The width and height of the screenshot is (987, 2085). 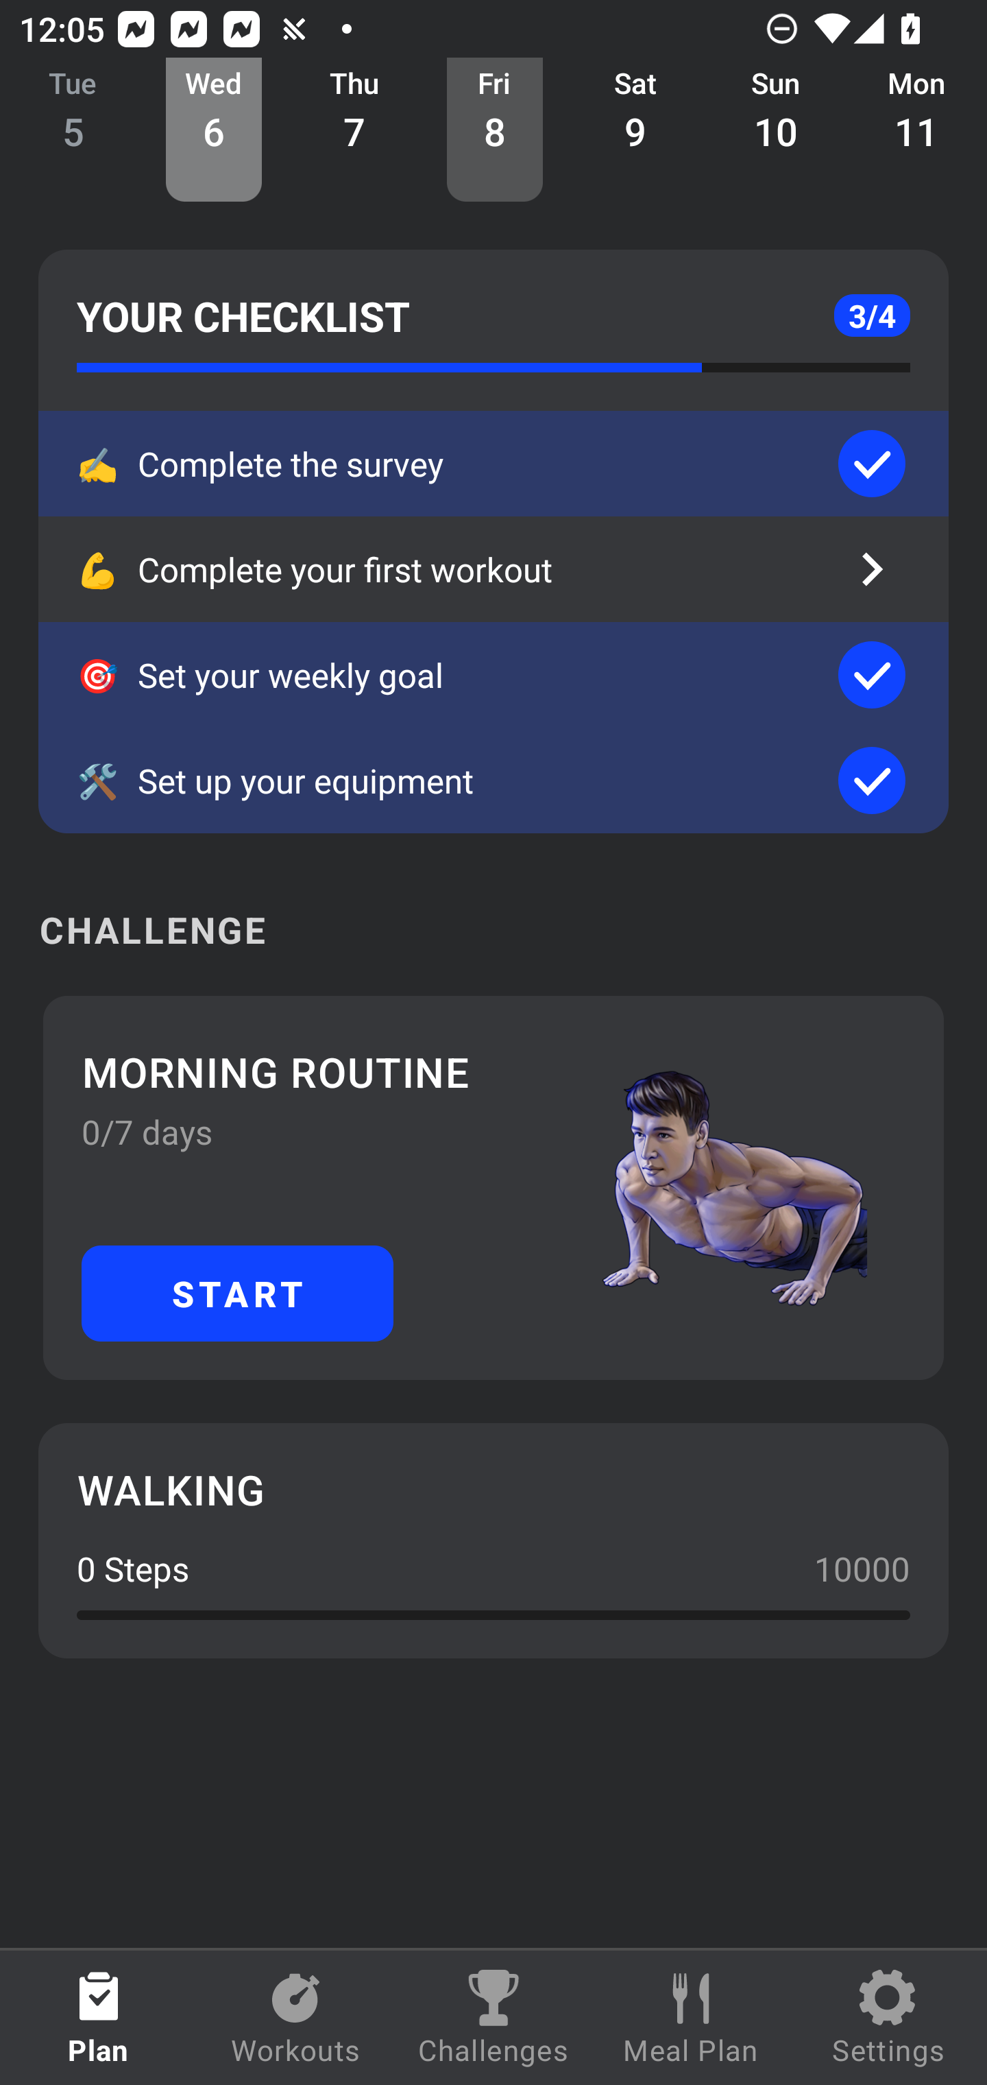 What do you see at coordinates (354, 130) in the screenshot?
I see `Thu 7` at bounding box center [354, 130].